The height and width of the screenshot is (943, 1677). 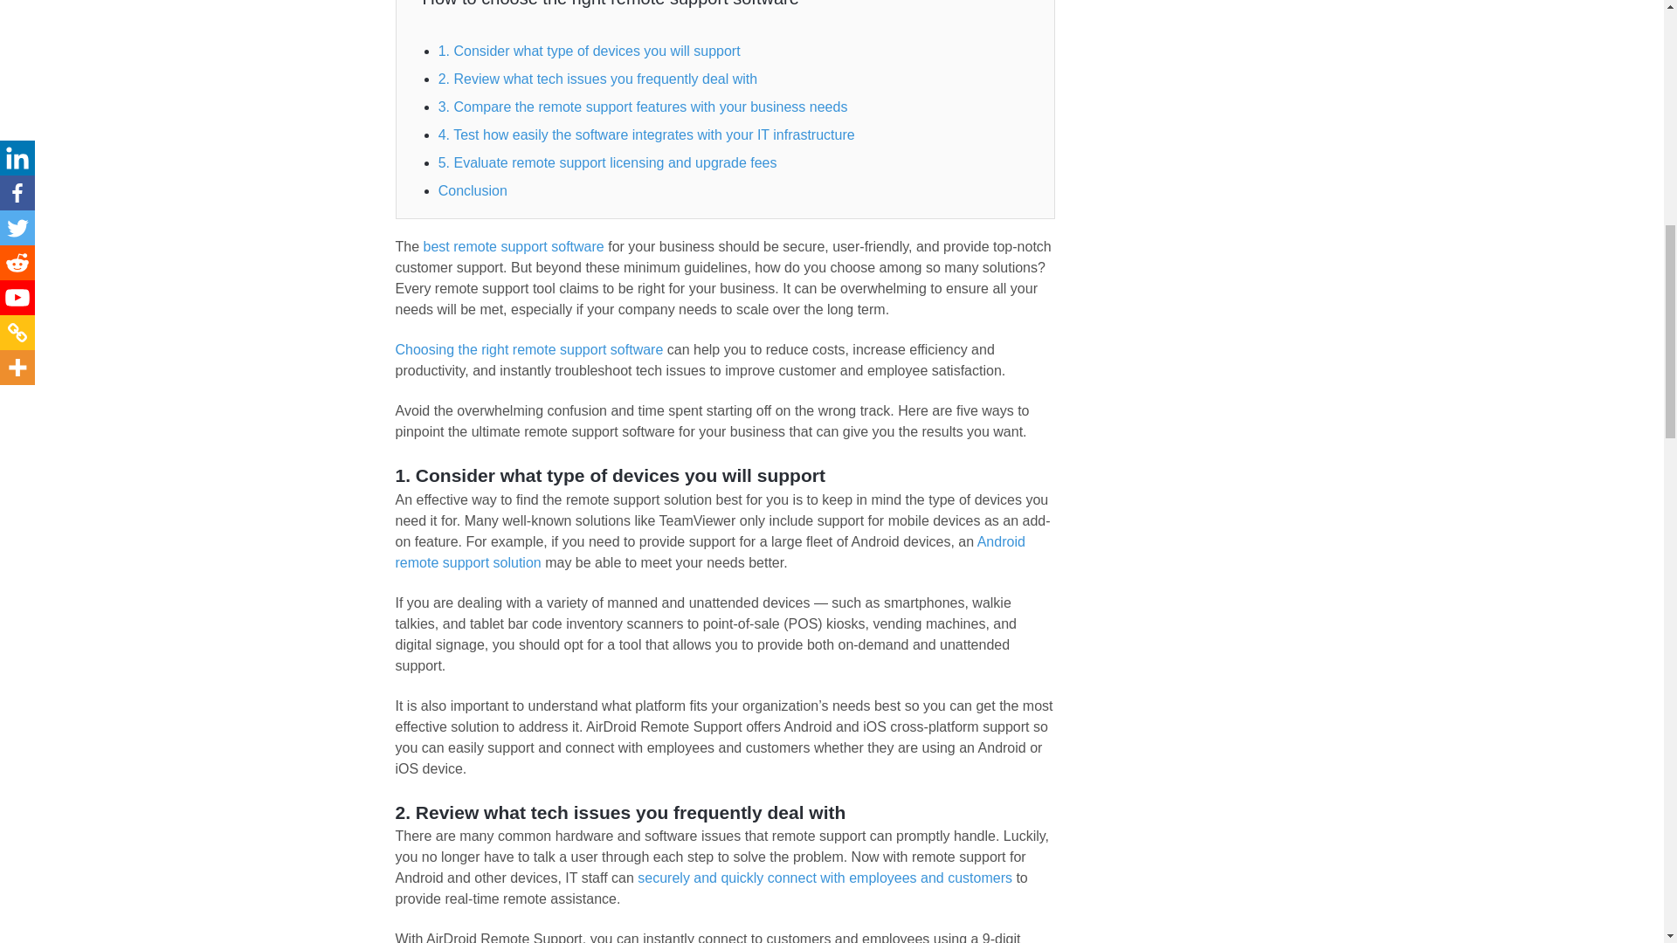 What do you see at coordinates (610, 162) in the screenshot?
I see `5. Evaluate remote support licensing and upgrade fees ` at bounding box center [610, 162].